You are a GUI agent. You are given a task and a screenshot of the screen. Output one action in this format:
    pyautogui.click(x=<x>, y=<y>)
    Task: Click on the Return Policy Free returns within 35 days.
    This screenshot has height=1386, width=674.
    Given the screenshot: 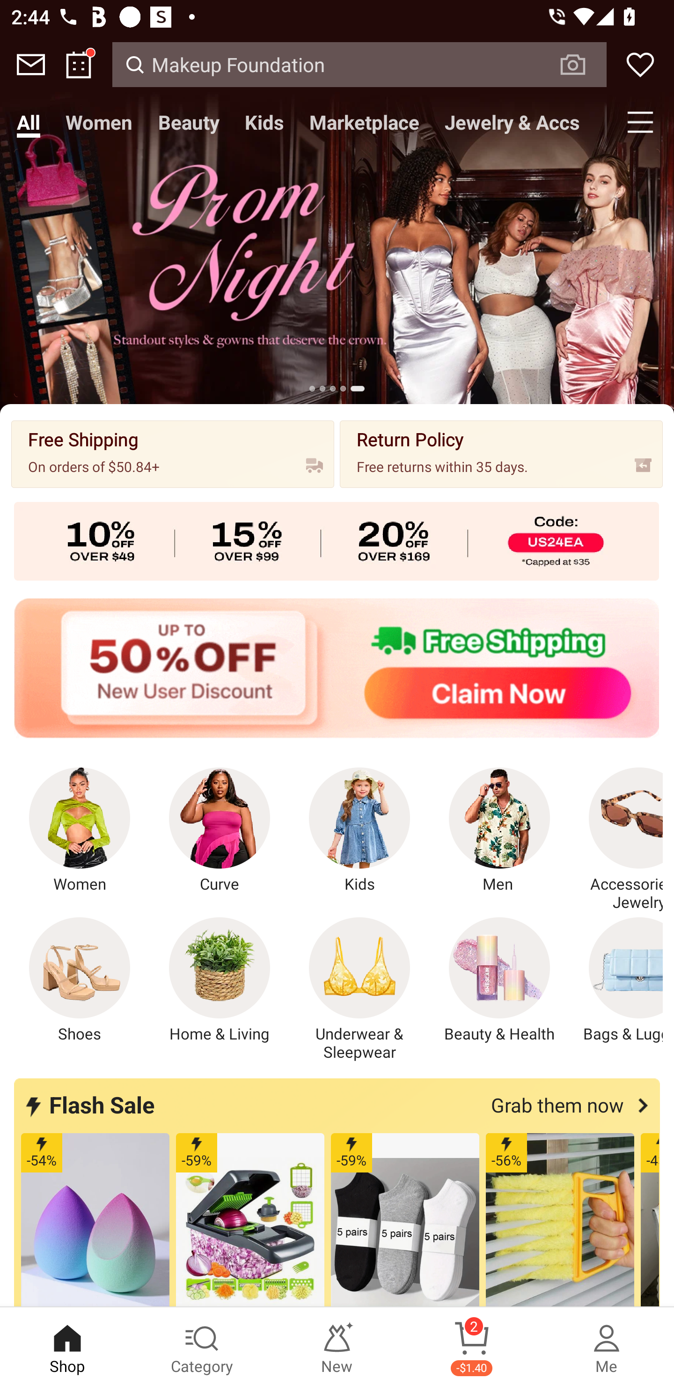 What is the action you would take?
    pyautogui.click(x=501, y=453)
    